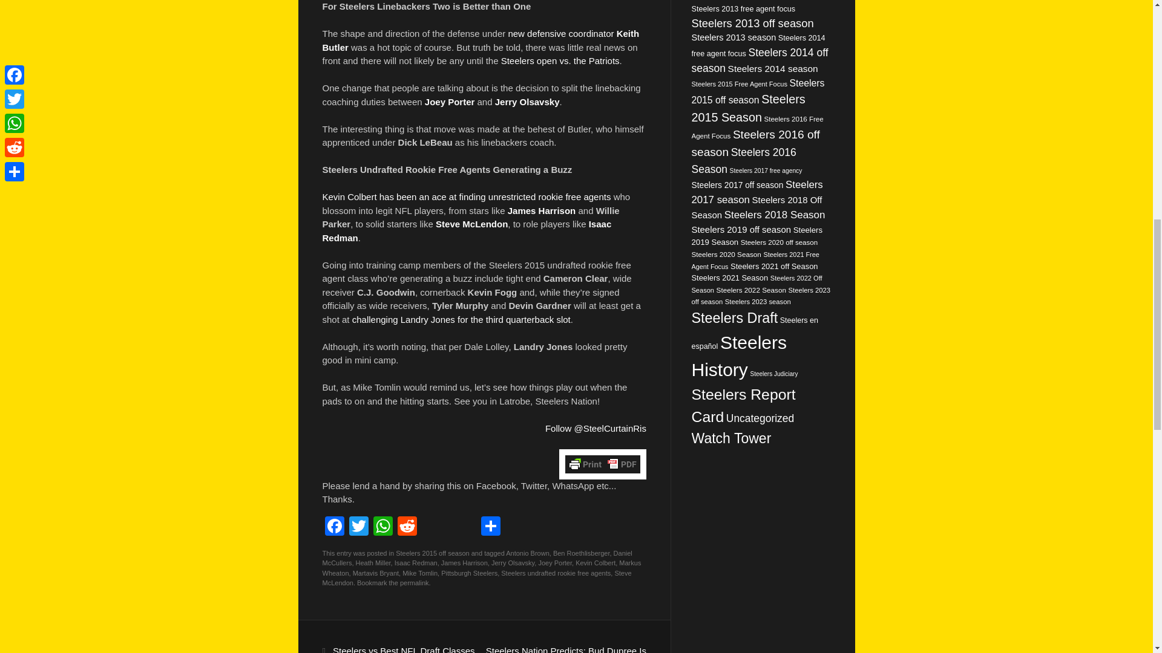  Describe the element at coordinates (407, 527) in the screenshot. I see `Reddit` at that location.